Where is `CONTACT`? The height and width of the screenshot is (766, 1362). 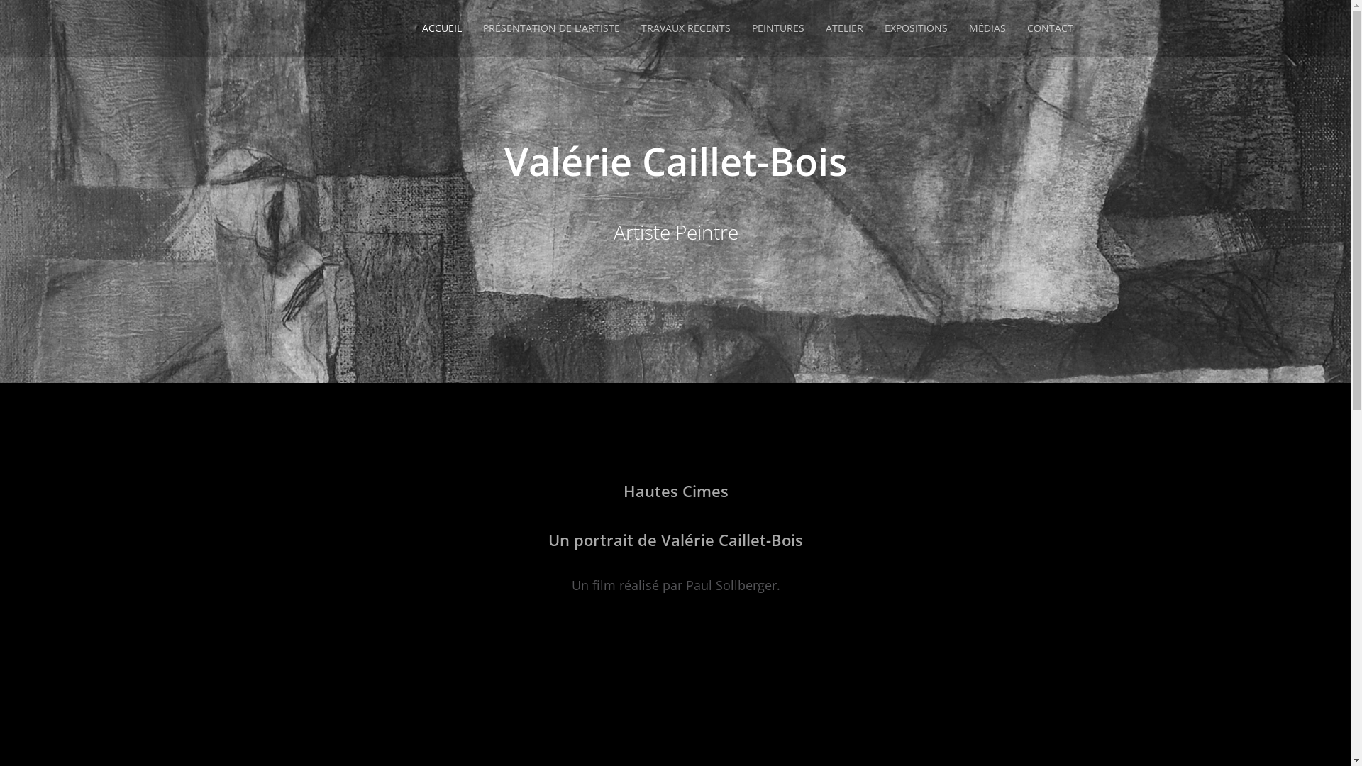
CONTACT is located at coordinates (1050, 28).